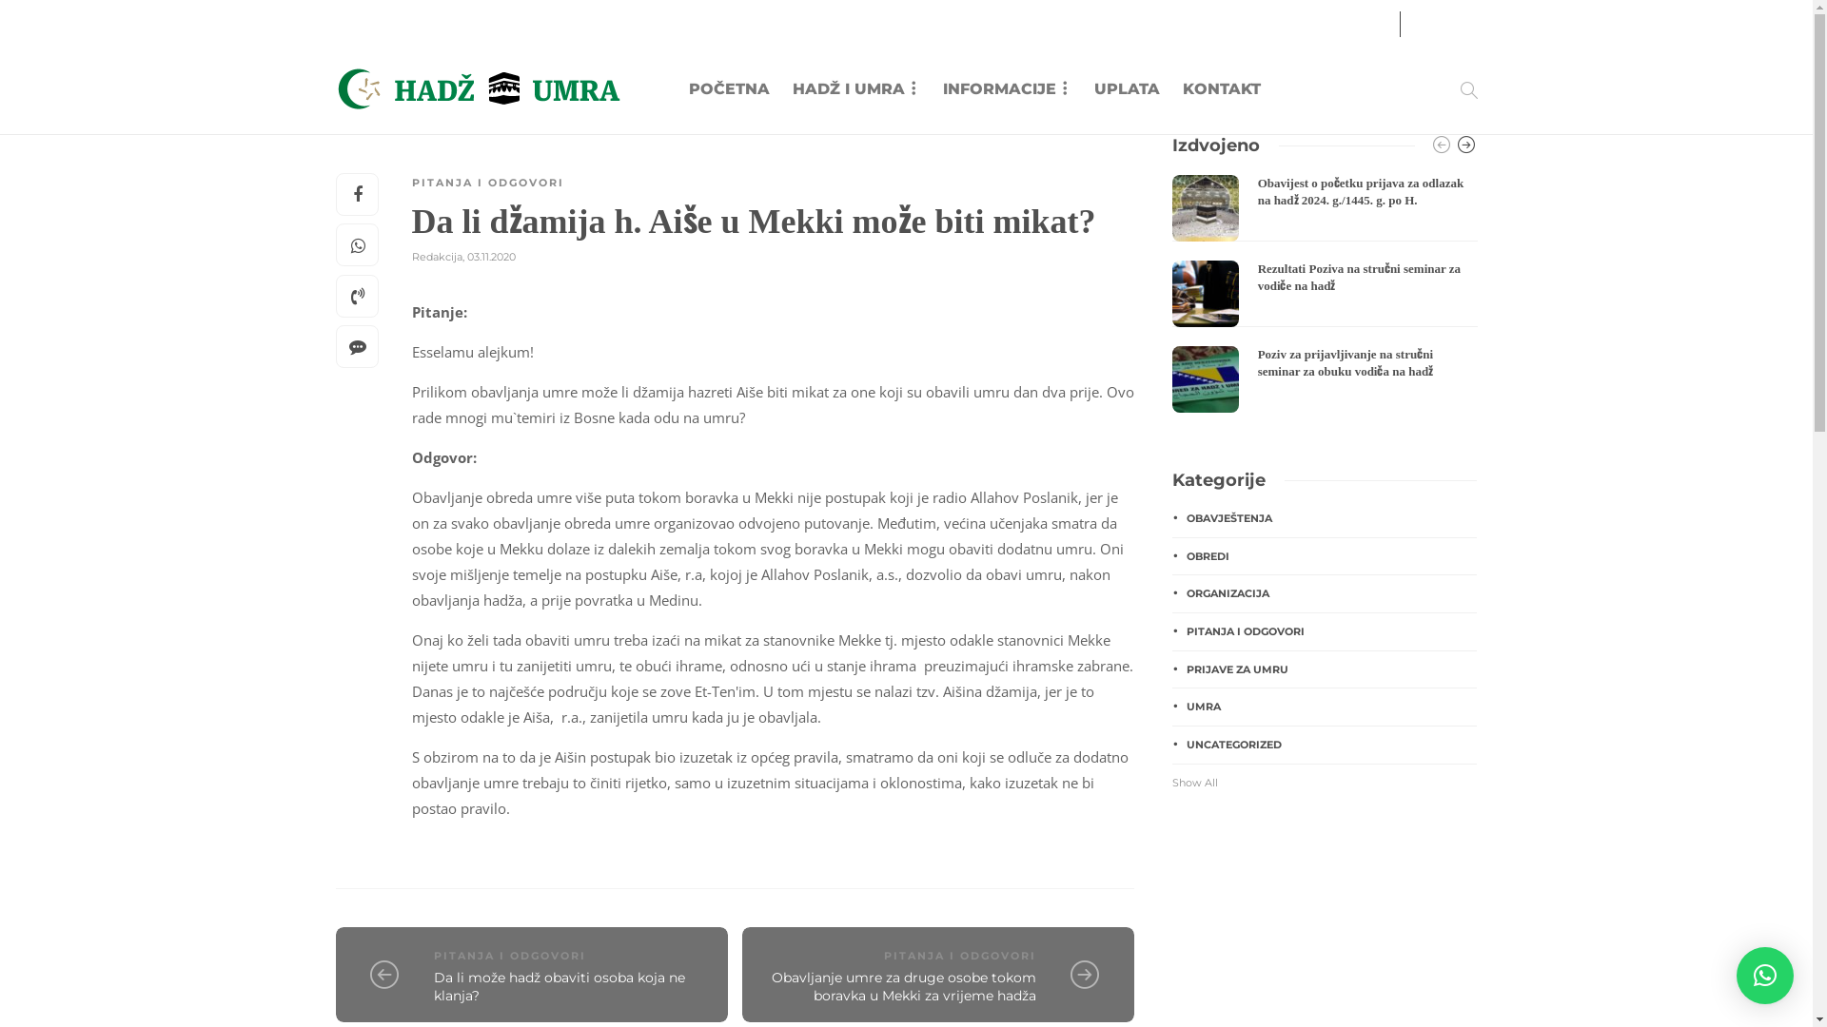 Image resolution: width=1827 pixels, height=1027 pixels. I want to click on Redakcija, so click(436, 257).